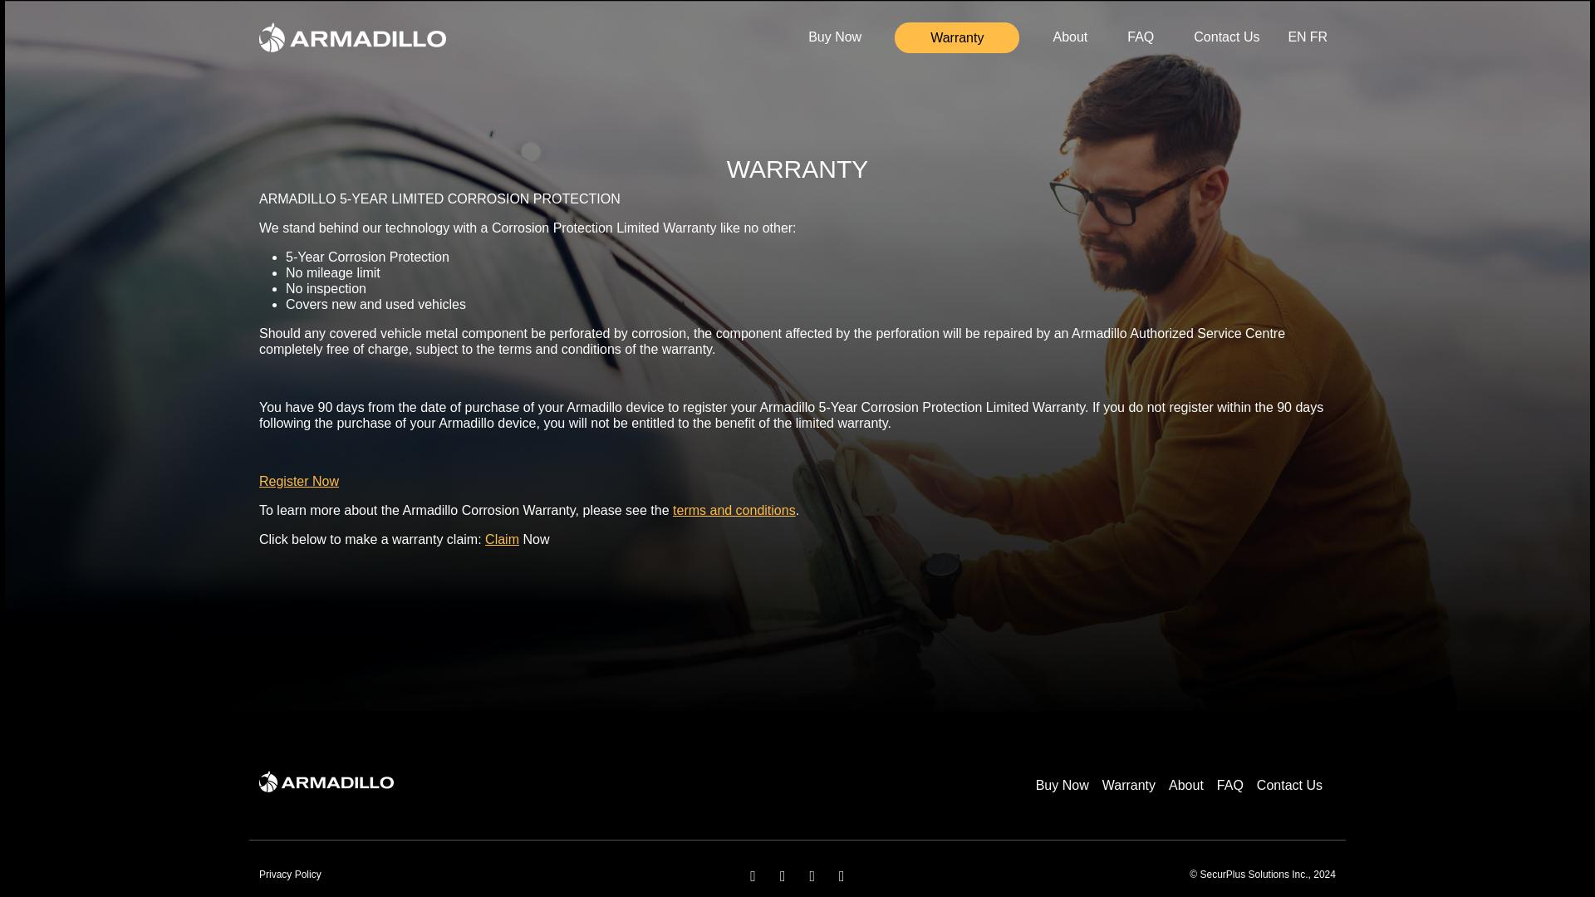 Image resolution: width=1595 pixels, height=897 pixels. I want to click on terms and conditions, so click(560, 349).